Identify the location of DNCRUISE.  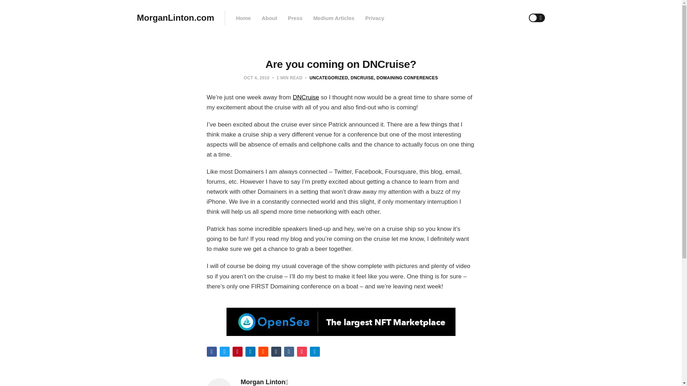
(361, 78).